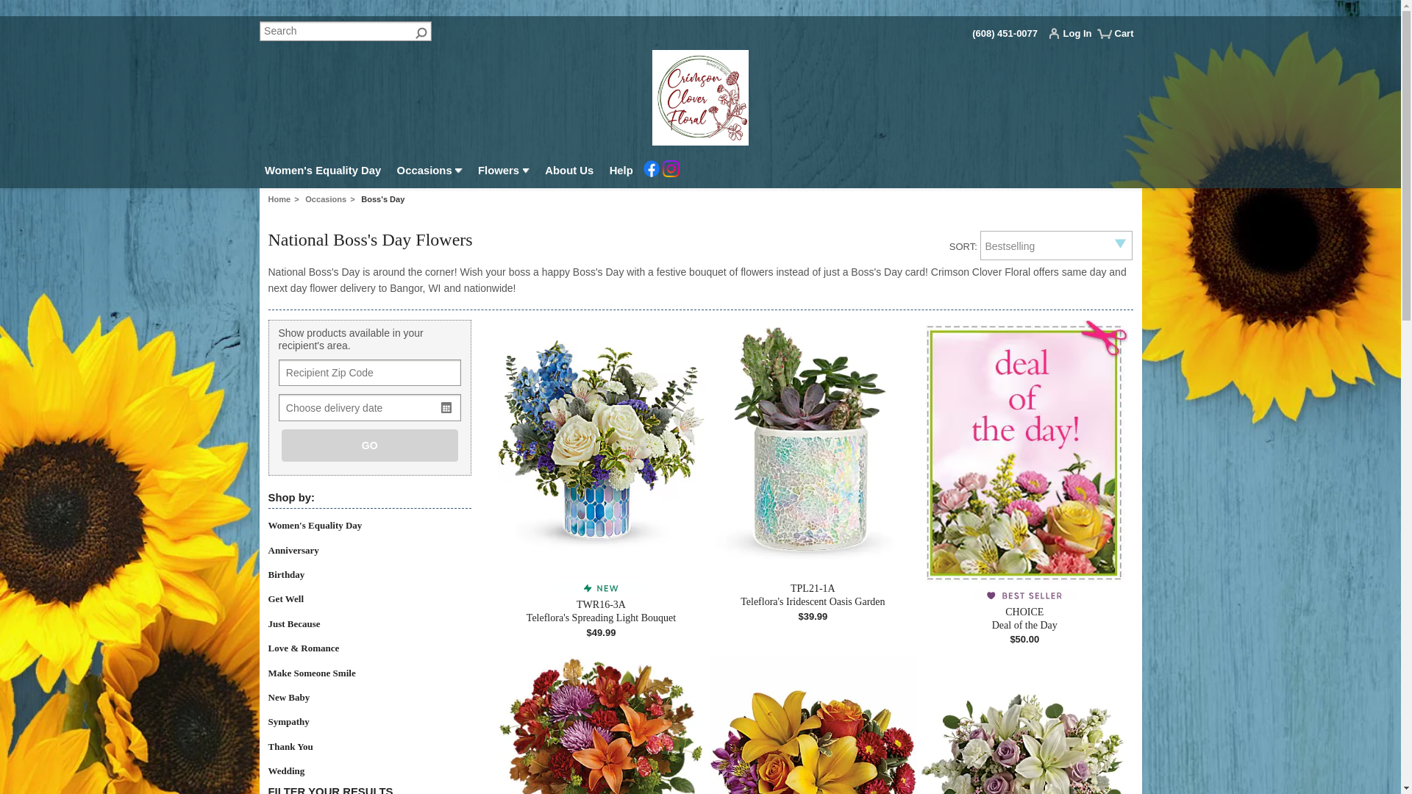 The width and height of the screenshot is (1412, 794). I want to click on log In, so click(1074, 37).